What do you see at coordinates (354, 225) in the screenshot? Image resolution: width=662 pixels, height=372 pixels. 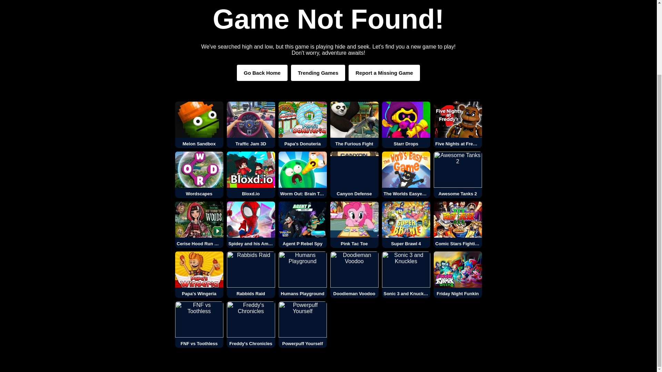 I see `Pink Tac Toe` at bounding box center [354, 225].